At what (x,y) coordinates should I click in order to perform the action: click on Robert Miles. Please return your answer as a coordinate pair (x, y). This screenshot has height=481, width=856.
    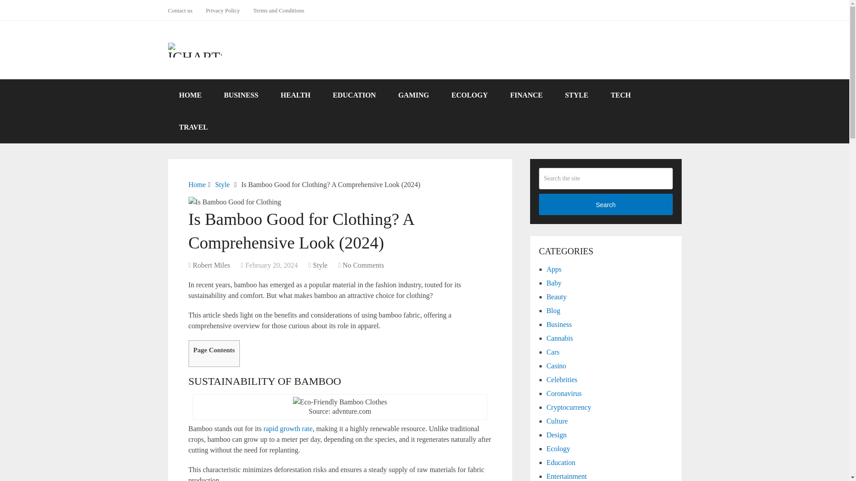
    Looking at the image, I should click on (211, 265).